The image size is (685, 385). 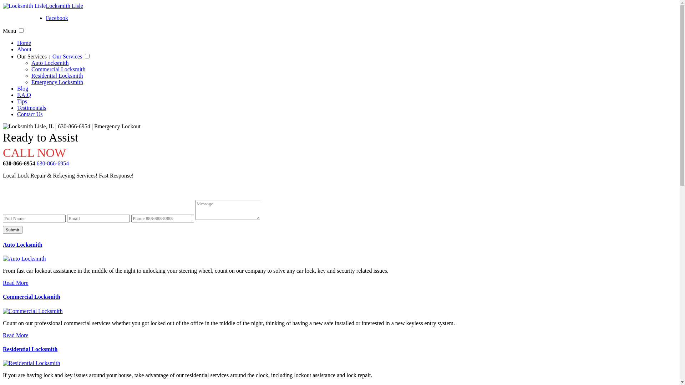 What do you see at coordinates (72, 127) in the screenshot?
I see `Locksmith Lisle, IL | 630-866-6954 | Emergency Lockout` at bounding box center [72, 127].